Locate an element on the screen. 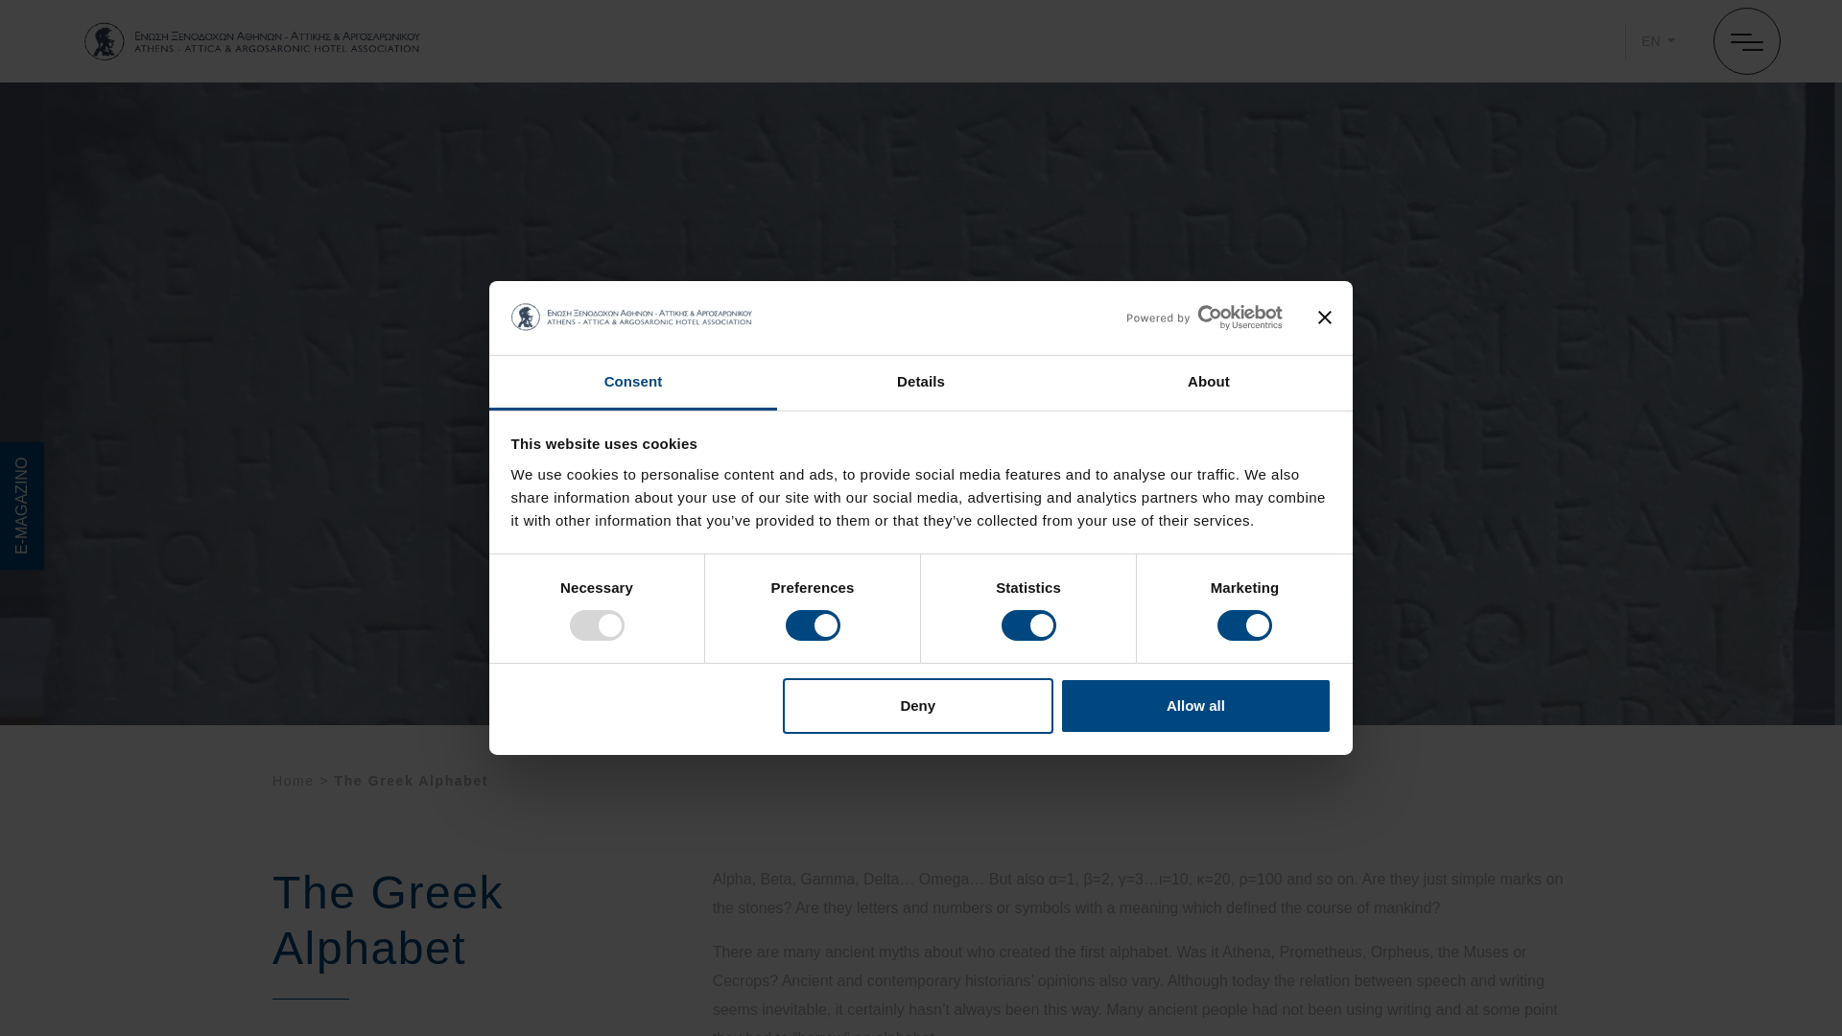  EN is located at coordinates (1658, 40).